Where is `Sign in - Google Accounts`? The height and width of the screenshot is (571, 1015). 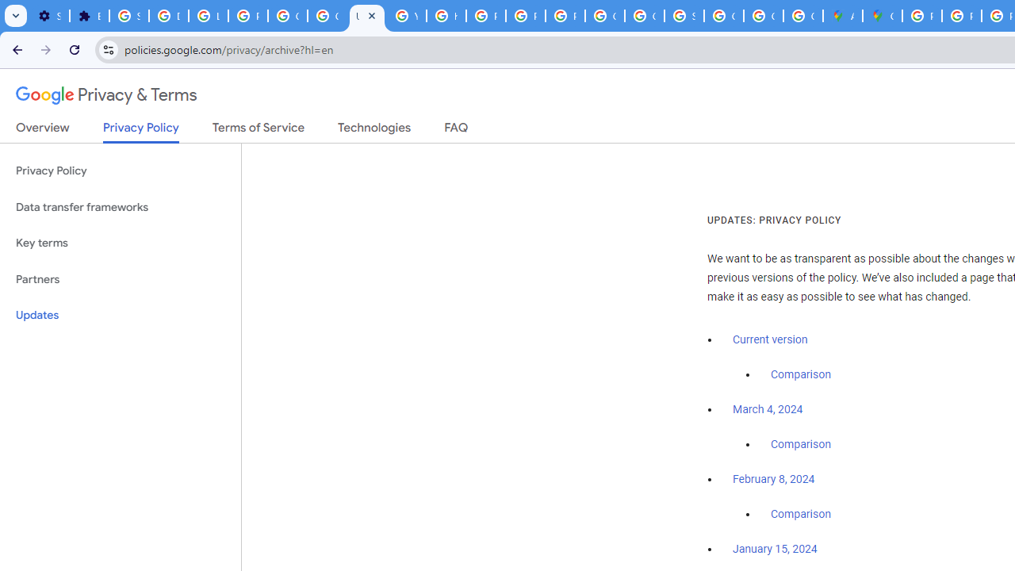
Sign in - Google Accounts is located at coordinates (129, 16).